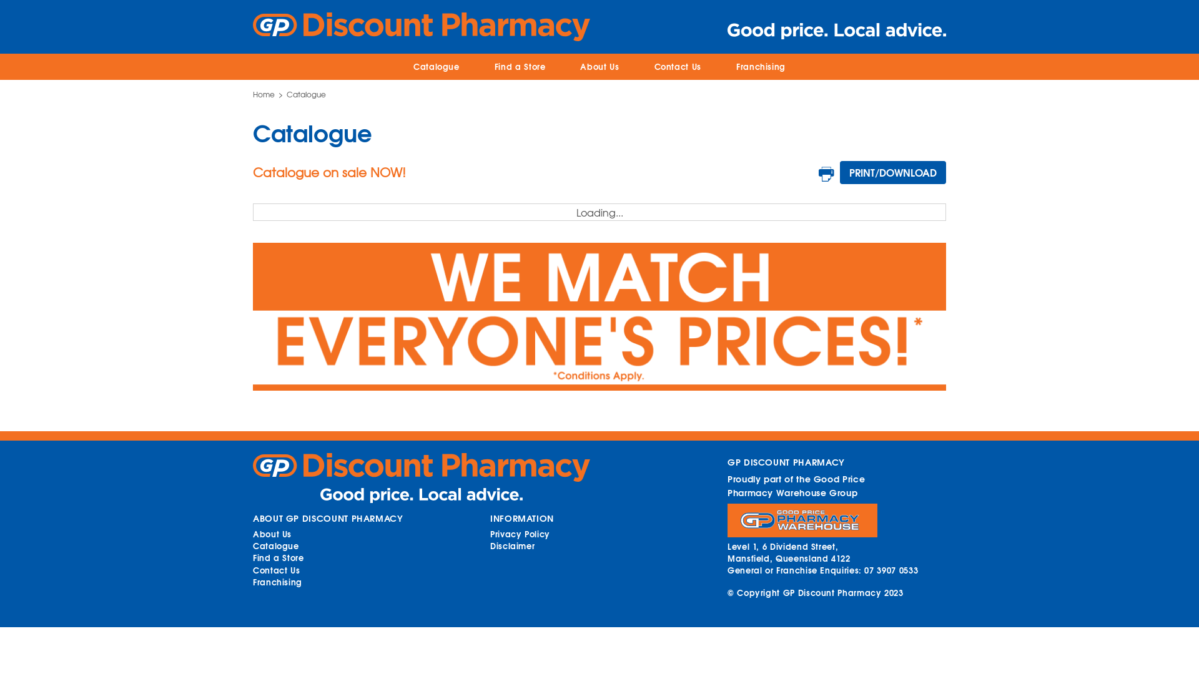 The height and width of the screenshot is (674, 1199). I want to click on Franchising, so click(277, 582).